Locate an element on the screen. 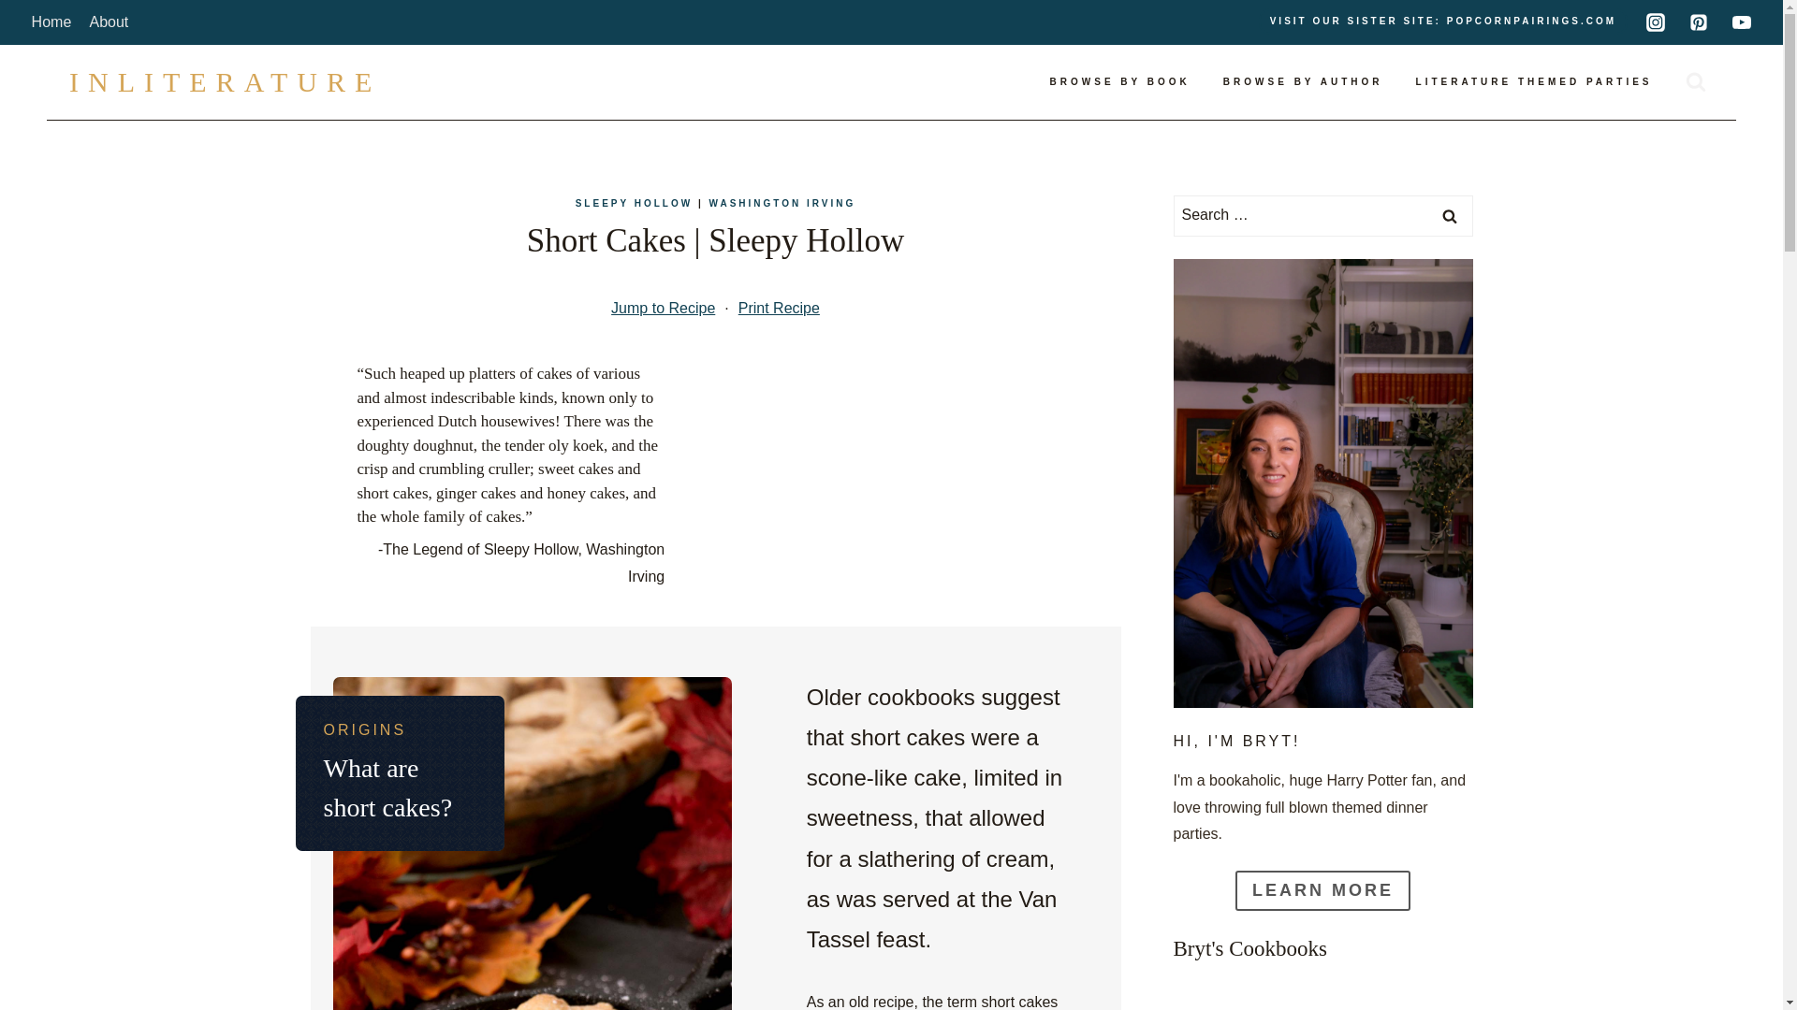 The image size is (1797, 1010). LITERATURE THEMED PARTIES is located at coordinates (1534, 82).